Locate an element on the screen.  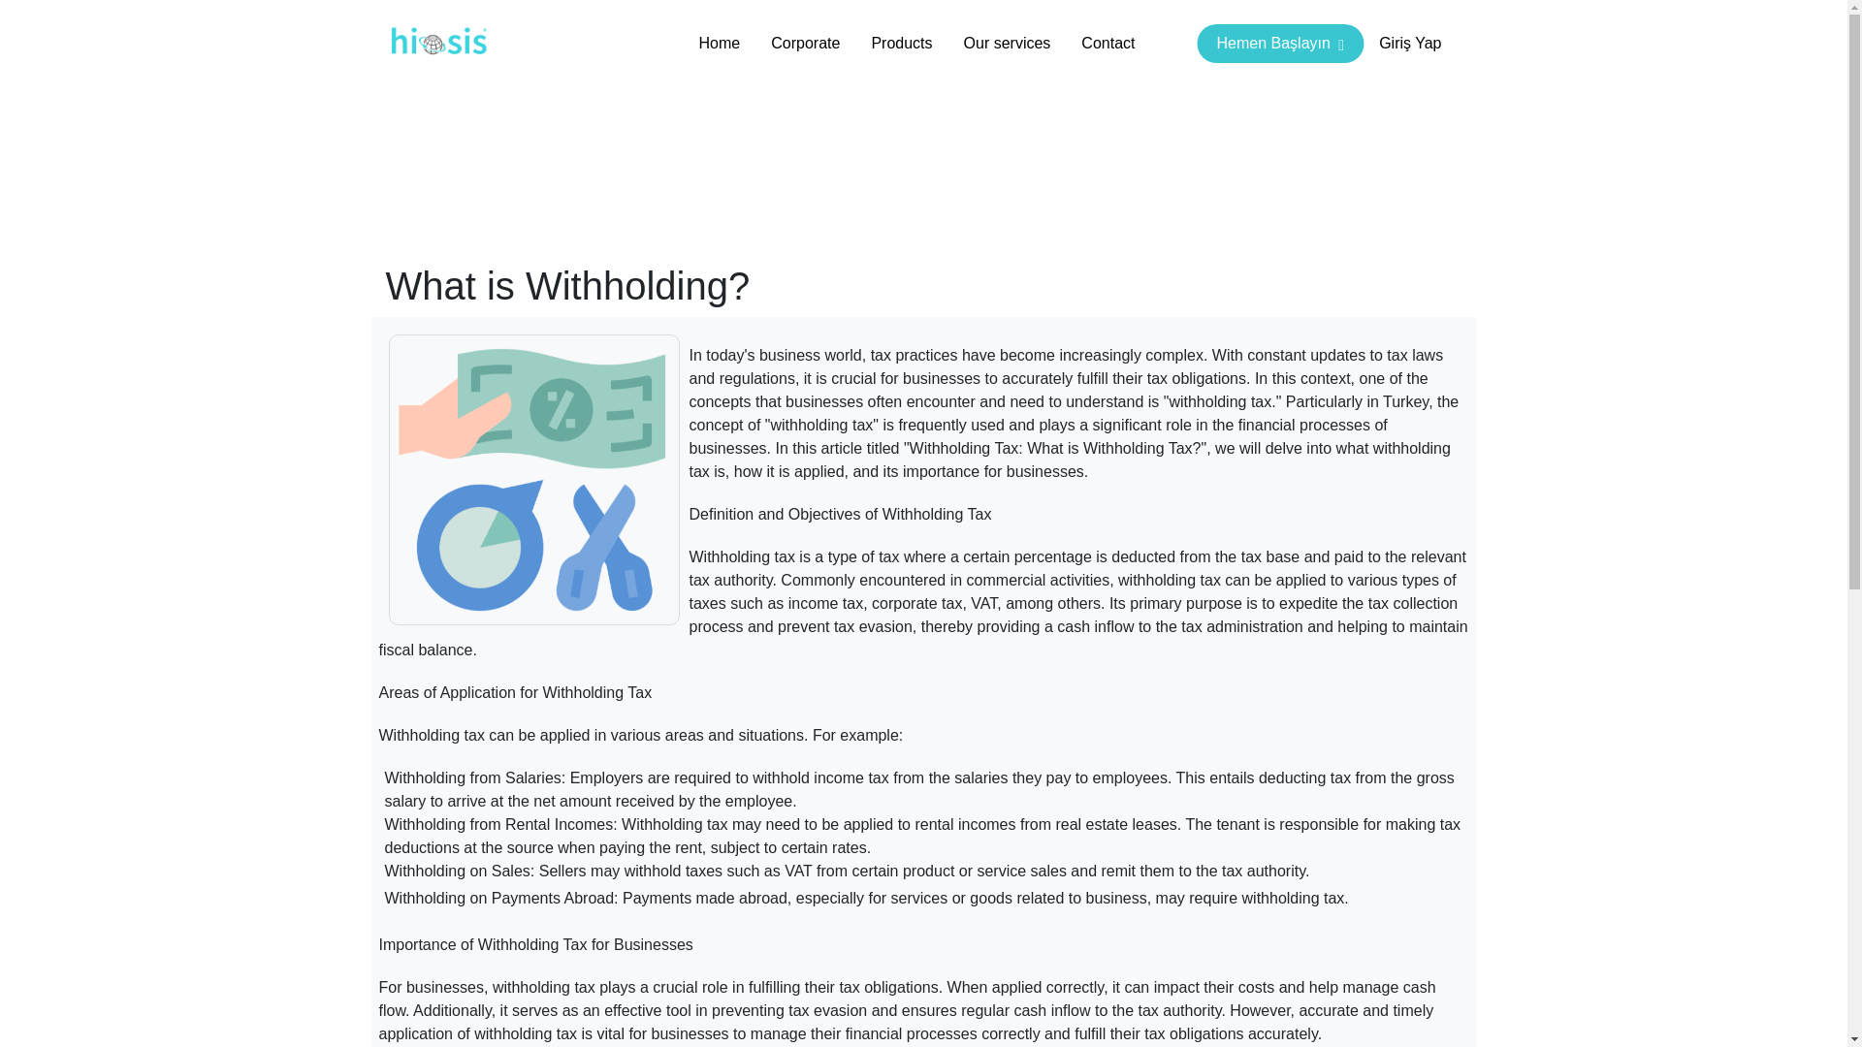
What is Withholding? is located at coordinates (533, 479).